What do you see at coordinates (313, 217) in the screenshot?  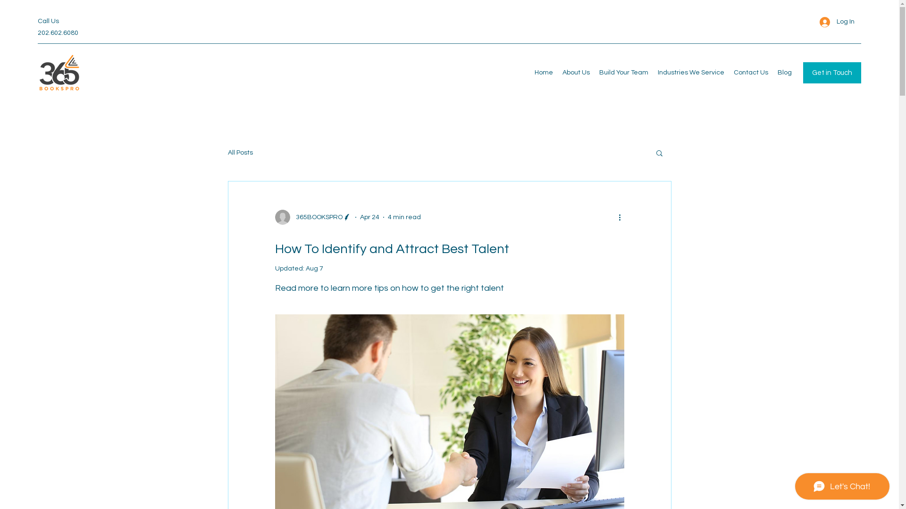 I see `365BOOKSPRO` at bounding box center [313, 217].